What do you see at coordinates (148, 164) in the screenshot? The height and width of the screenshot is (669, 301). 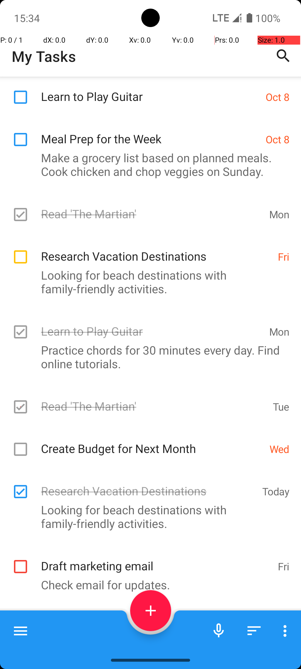 I see `Make a grocery list based on planned meals. Cook chicken and chop veggies on Sunday.` at bounding box center [148, 164].